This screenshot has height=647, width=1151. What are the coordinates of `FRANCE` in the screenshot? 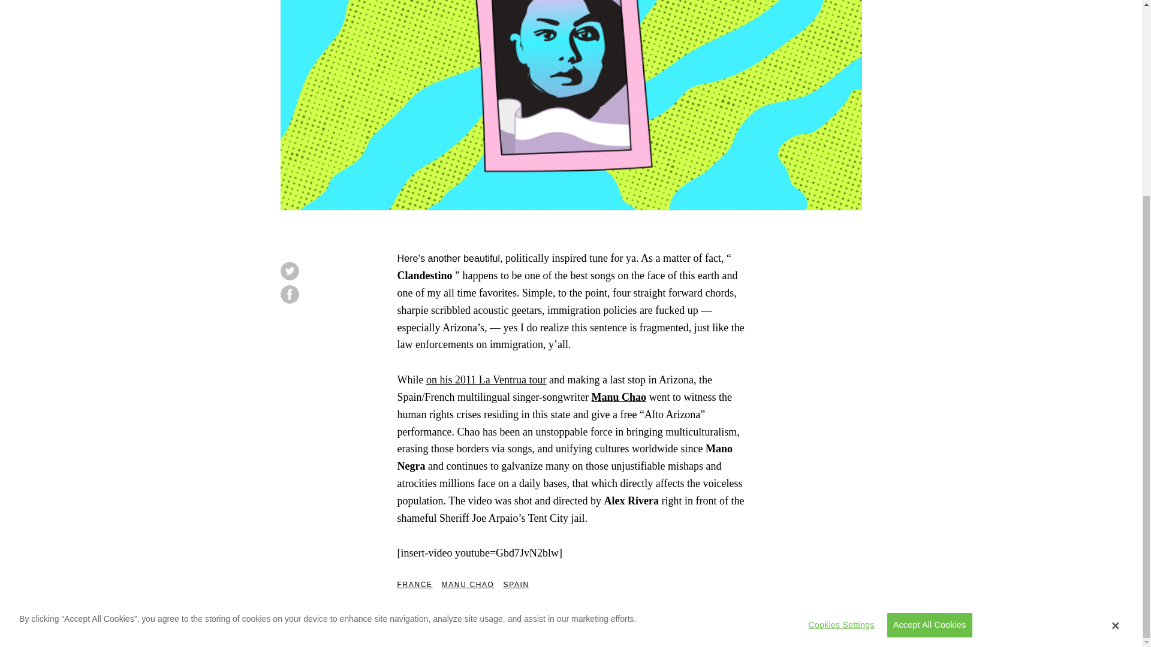 It's located at (415, 585).